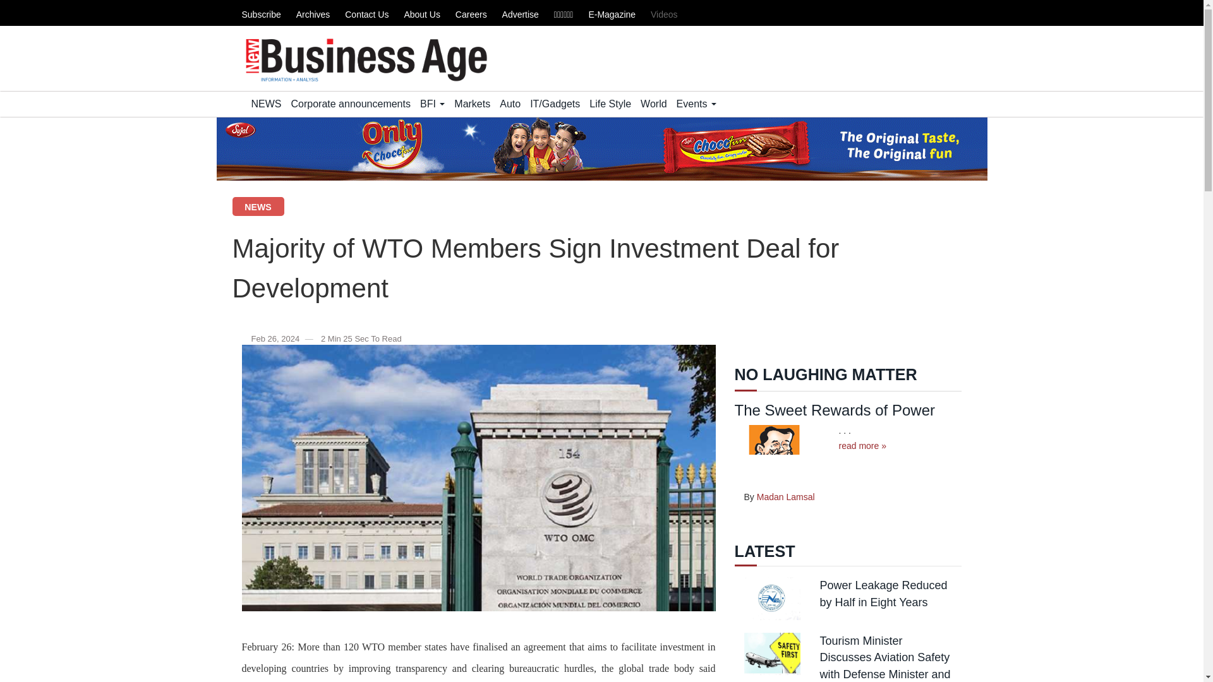  I want to click on Videos, so click(664, 15).